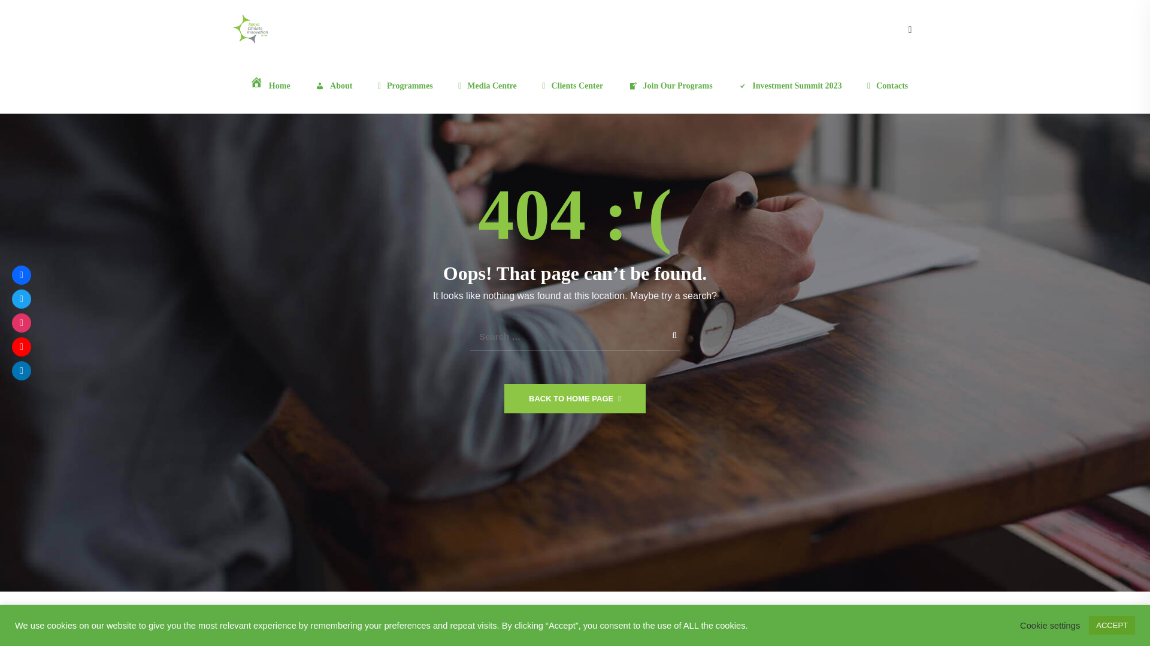 The image size is (1150, 646). I want to click on Twitter, so click(21, 299).